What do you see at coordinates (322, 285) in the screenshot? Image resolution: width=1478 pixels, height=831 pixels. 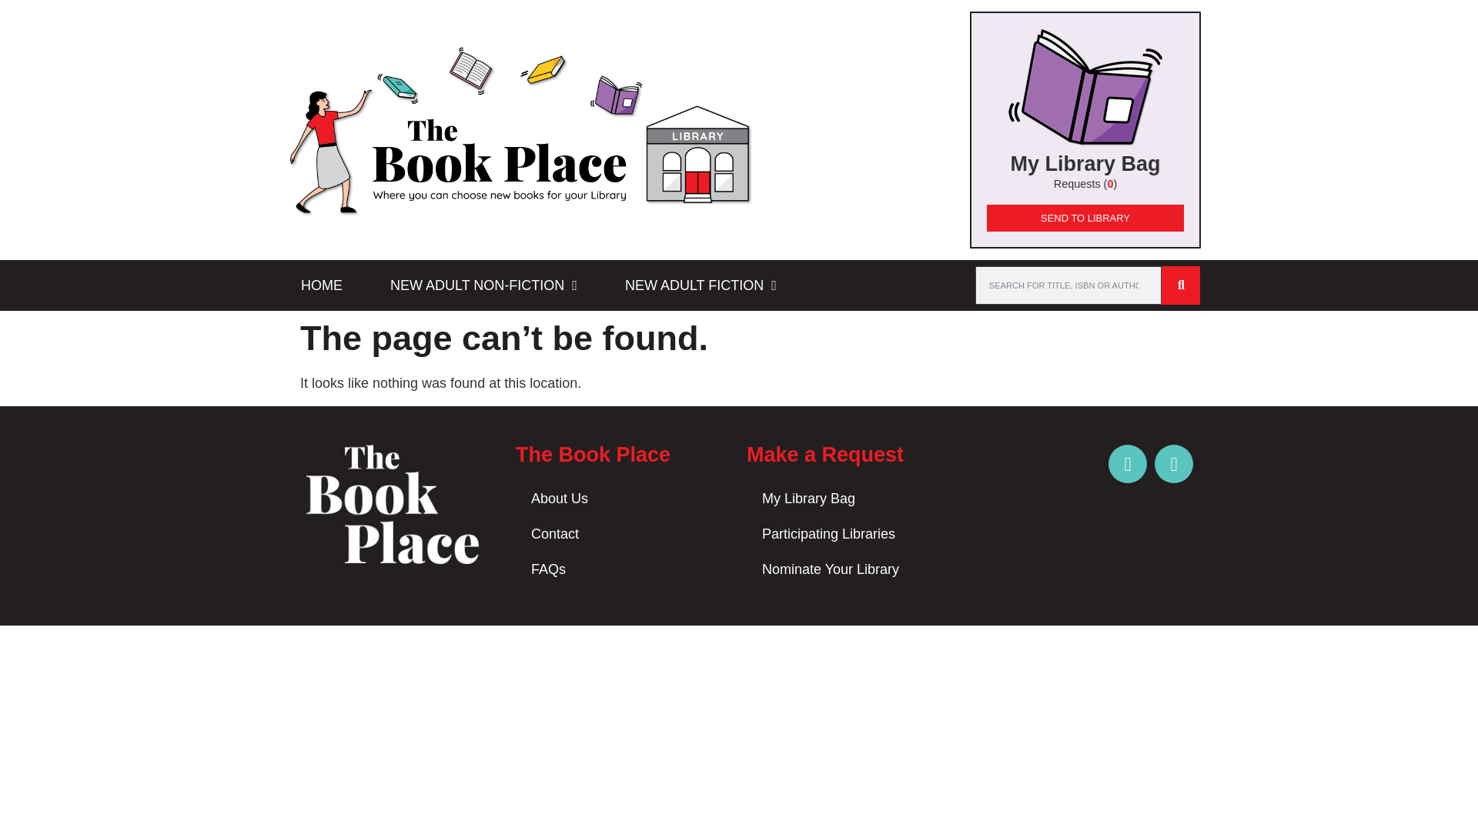 I see `HOME` at bounding box center [322, 285].